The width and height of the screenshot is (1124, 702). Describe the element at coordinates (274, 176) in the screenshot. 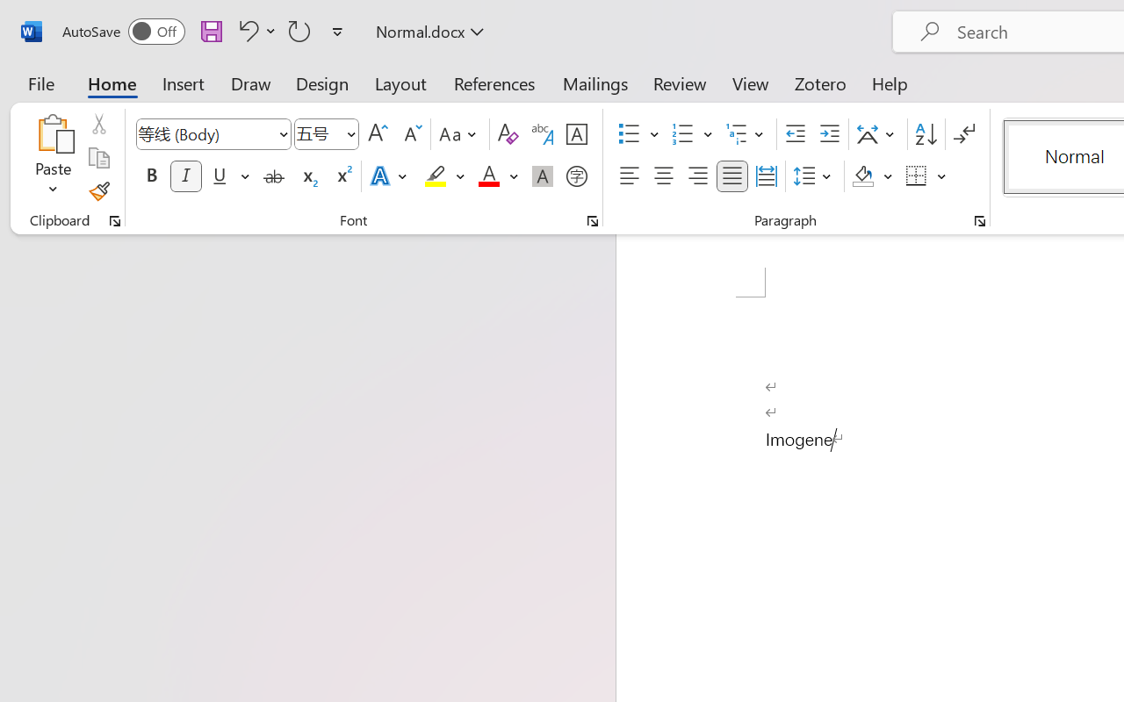

I see `Strikethrough` at that location.